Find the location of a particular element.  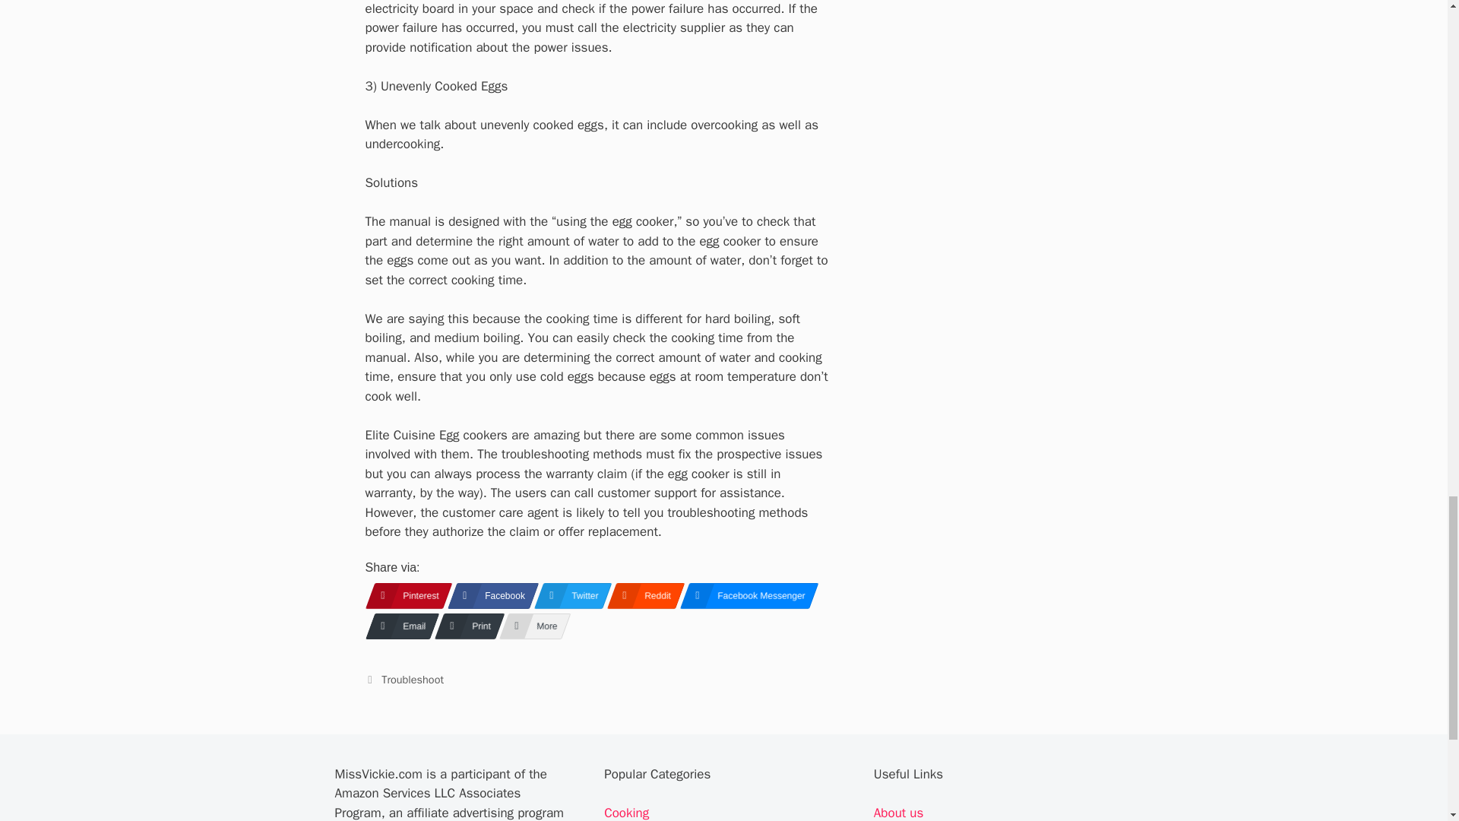

Print is located at coordinates (465, 626).